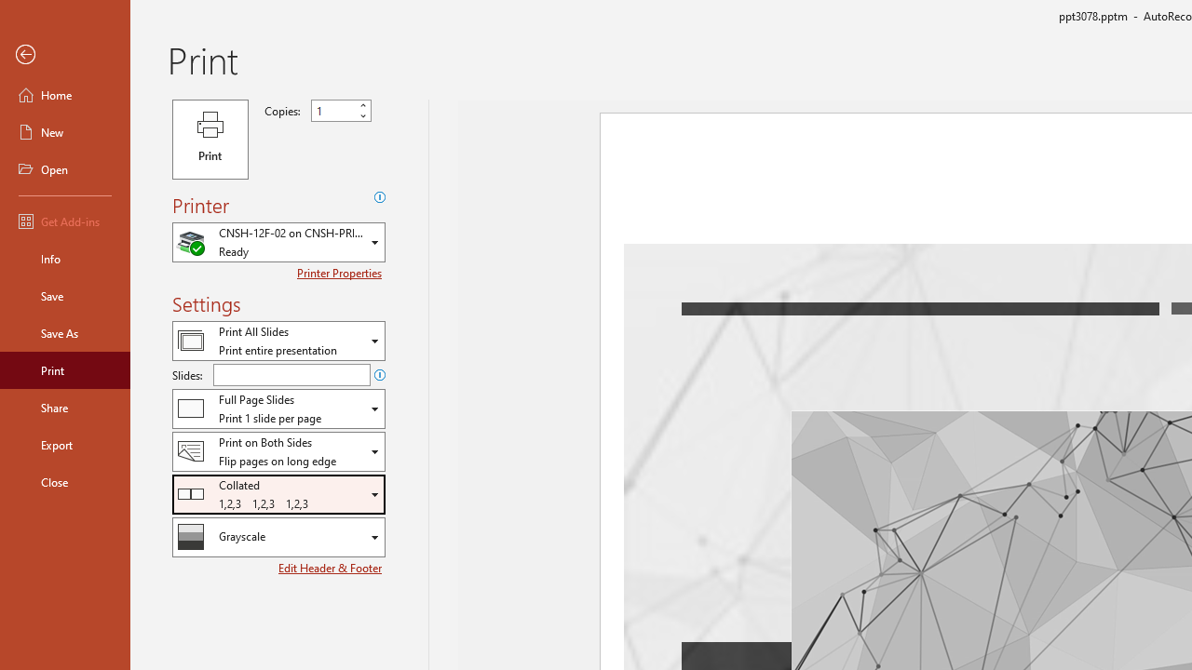 Image resolution: width=1192 pixels, height=670 pixels. Describe the element at coordinates (278, 341) in the screenshot. I see `Print What` at that location.